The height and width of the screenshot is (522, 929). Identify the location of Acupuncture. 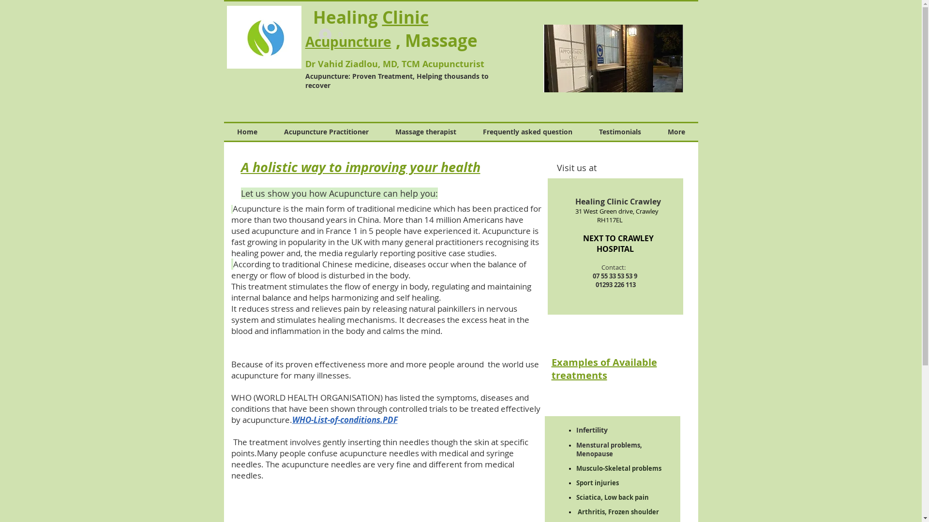
(348, 42).